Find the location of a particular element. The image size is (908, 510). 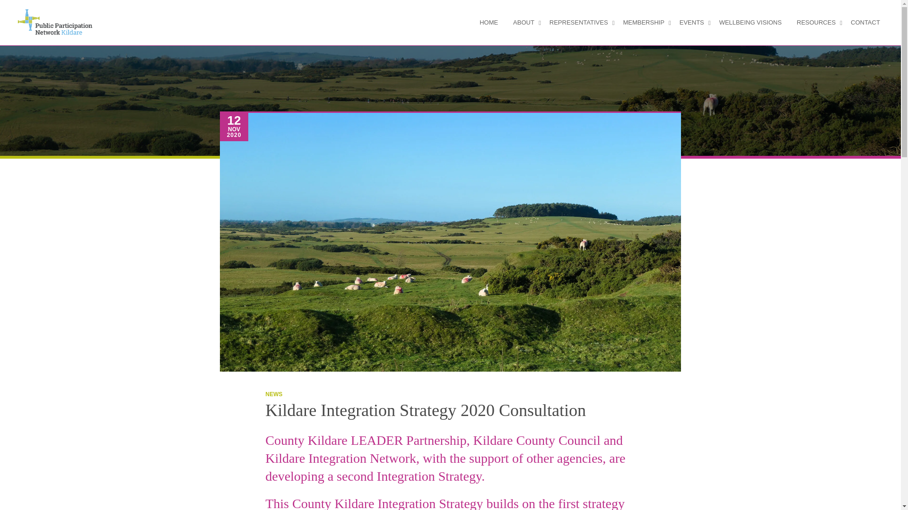

CONTACT is located at coordinates (865, 23).